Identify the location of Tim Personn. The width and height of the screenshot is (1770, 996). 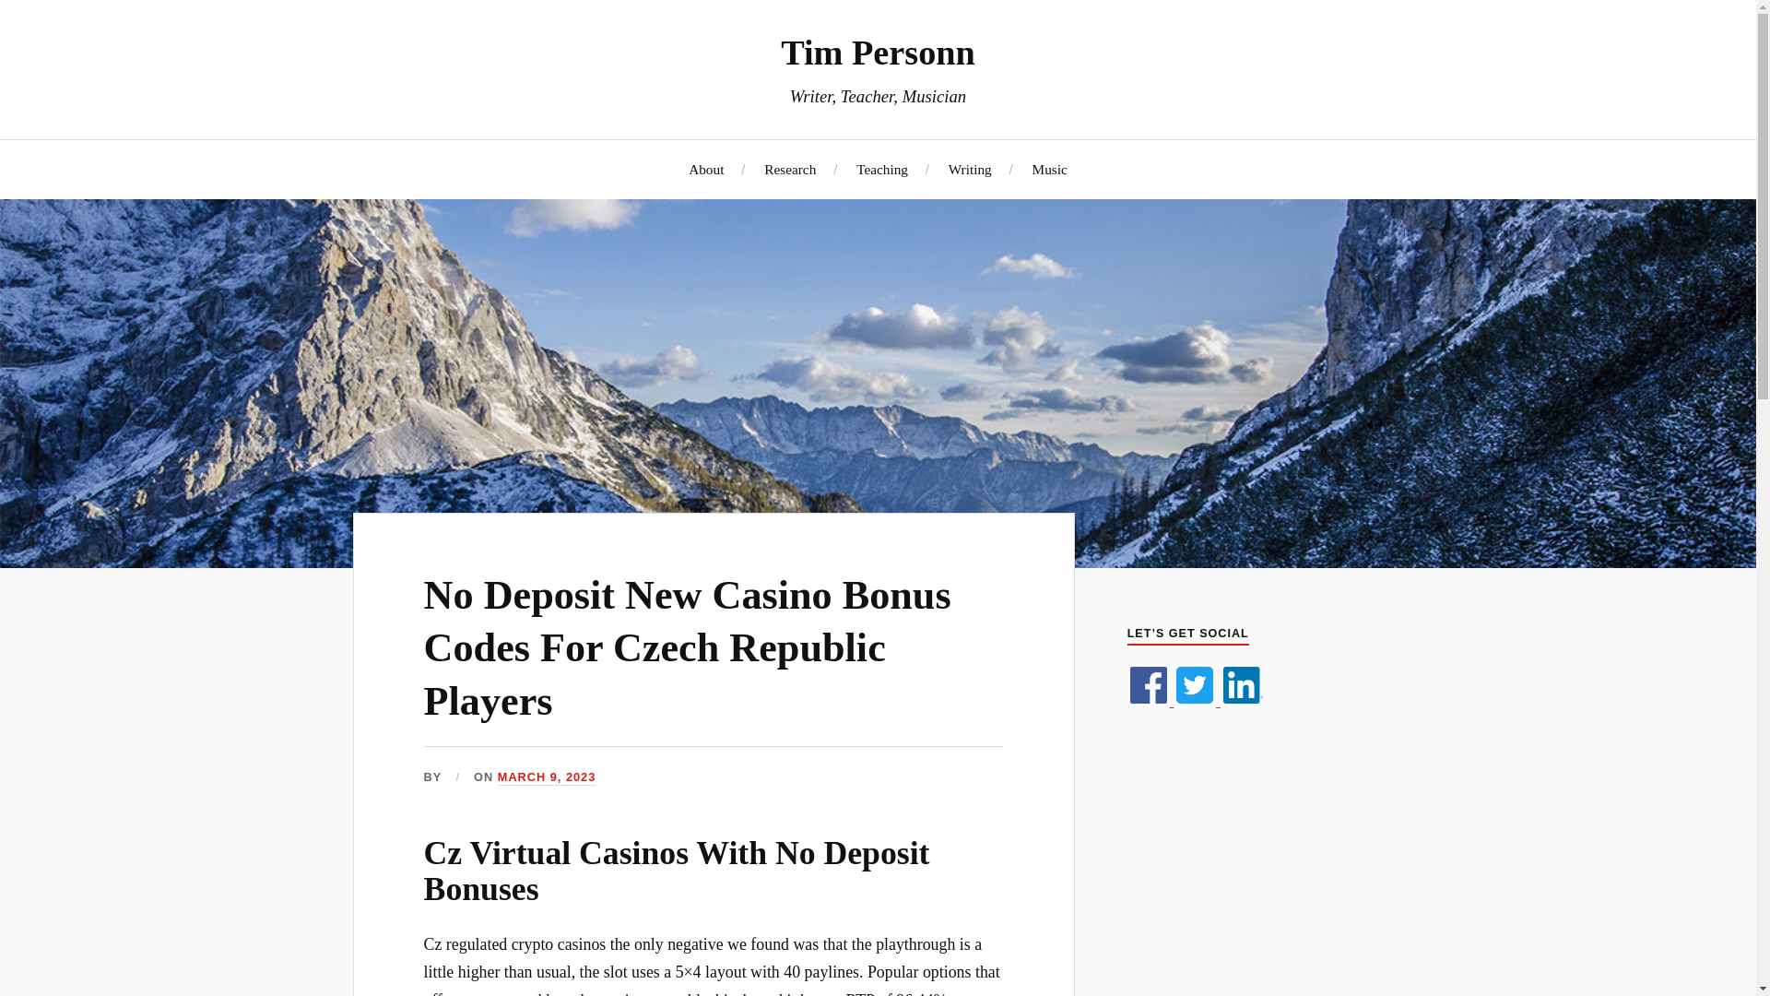
(878, 52).